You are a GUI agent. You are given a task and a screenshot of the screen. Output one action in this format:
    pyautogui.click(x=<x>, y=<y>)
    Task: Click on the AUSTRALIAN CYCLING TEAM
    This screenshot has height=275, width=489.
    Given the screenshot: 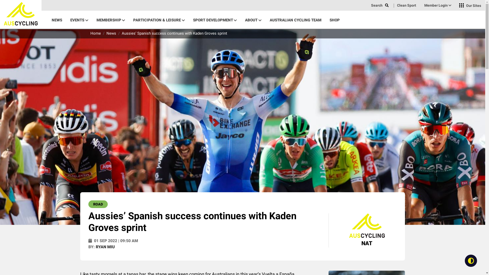 What is the action you would take?
    pyautogui.click(x=295, y=20)
    